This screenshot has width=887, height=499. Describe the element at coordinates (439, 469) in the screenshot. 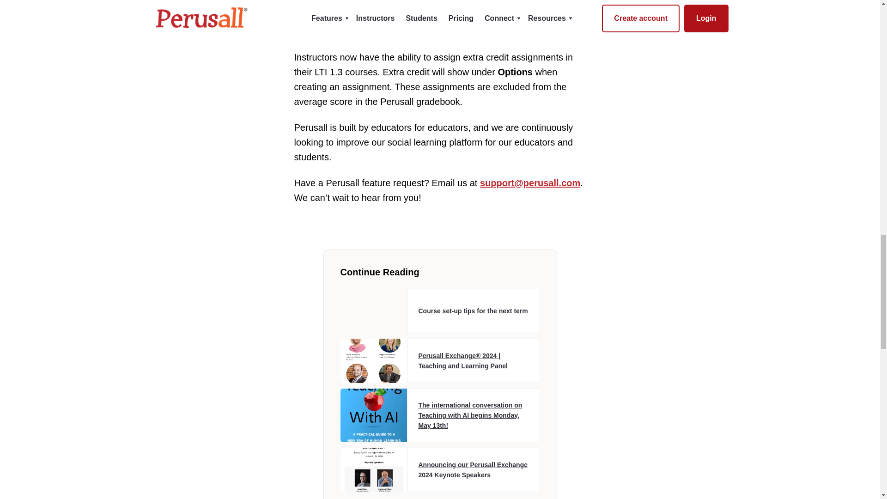

I see `Announcing our Perusall Exchange 2024 Keynote Speakers` at that location.